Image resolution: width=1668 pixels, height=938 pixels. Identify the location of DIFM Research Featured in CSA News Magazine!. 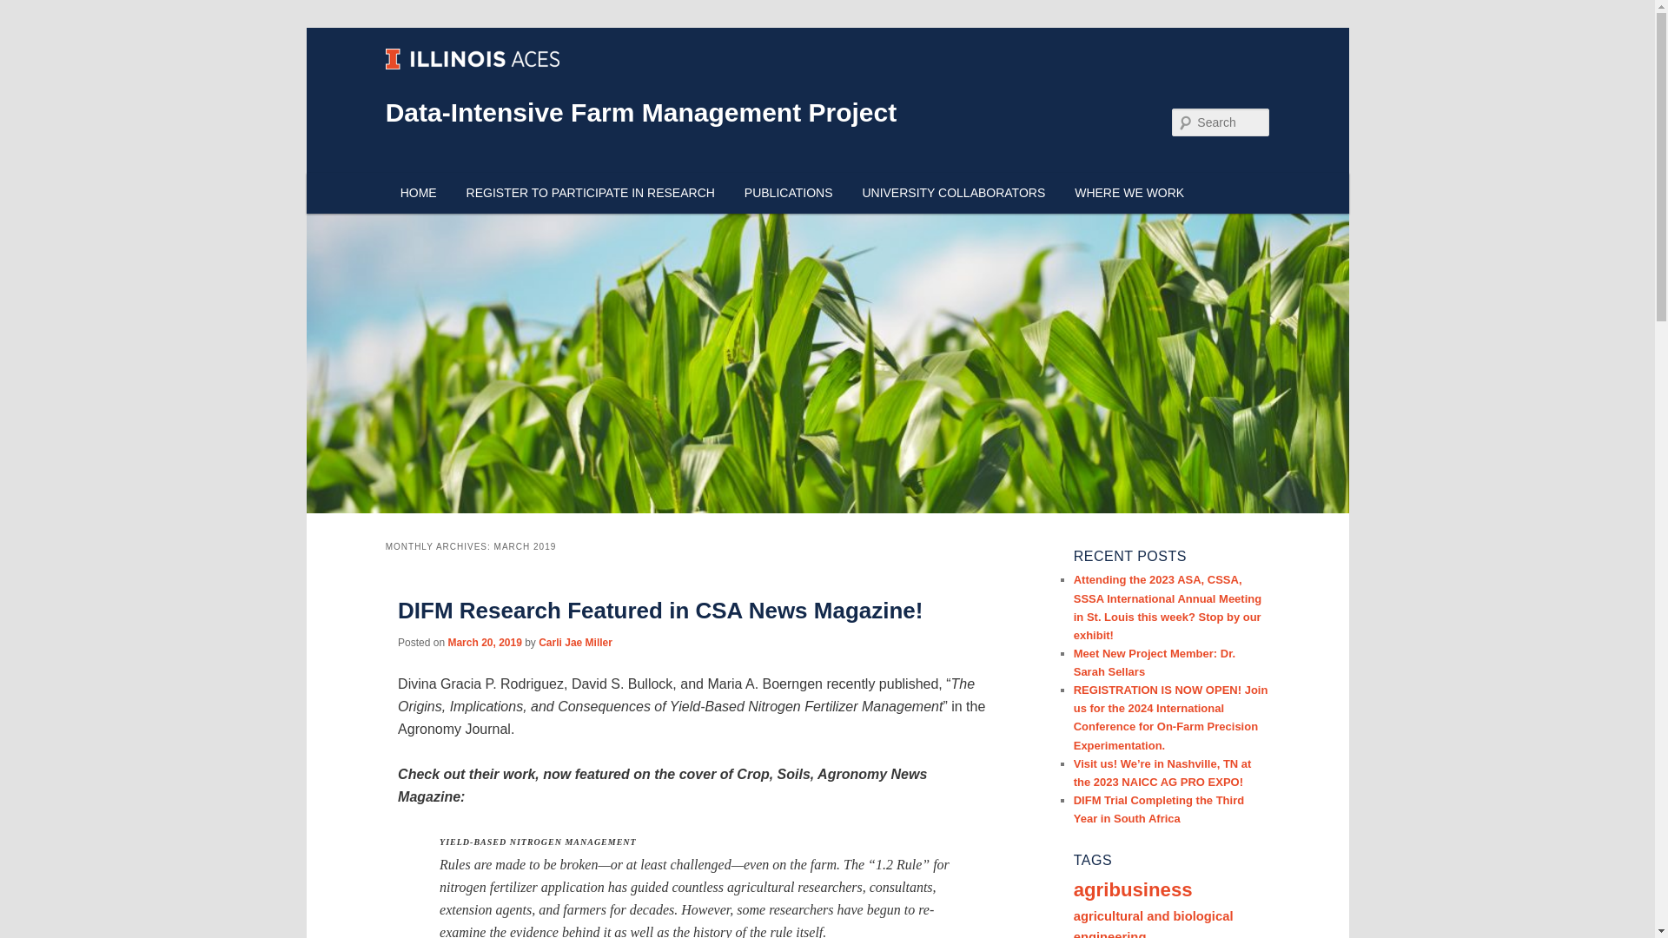
(660, 610).